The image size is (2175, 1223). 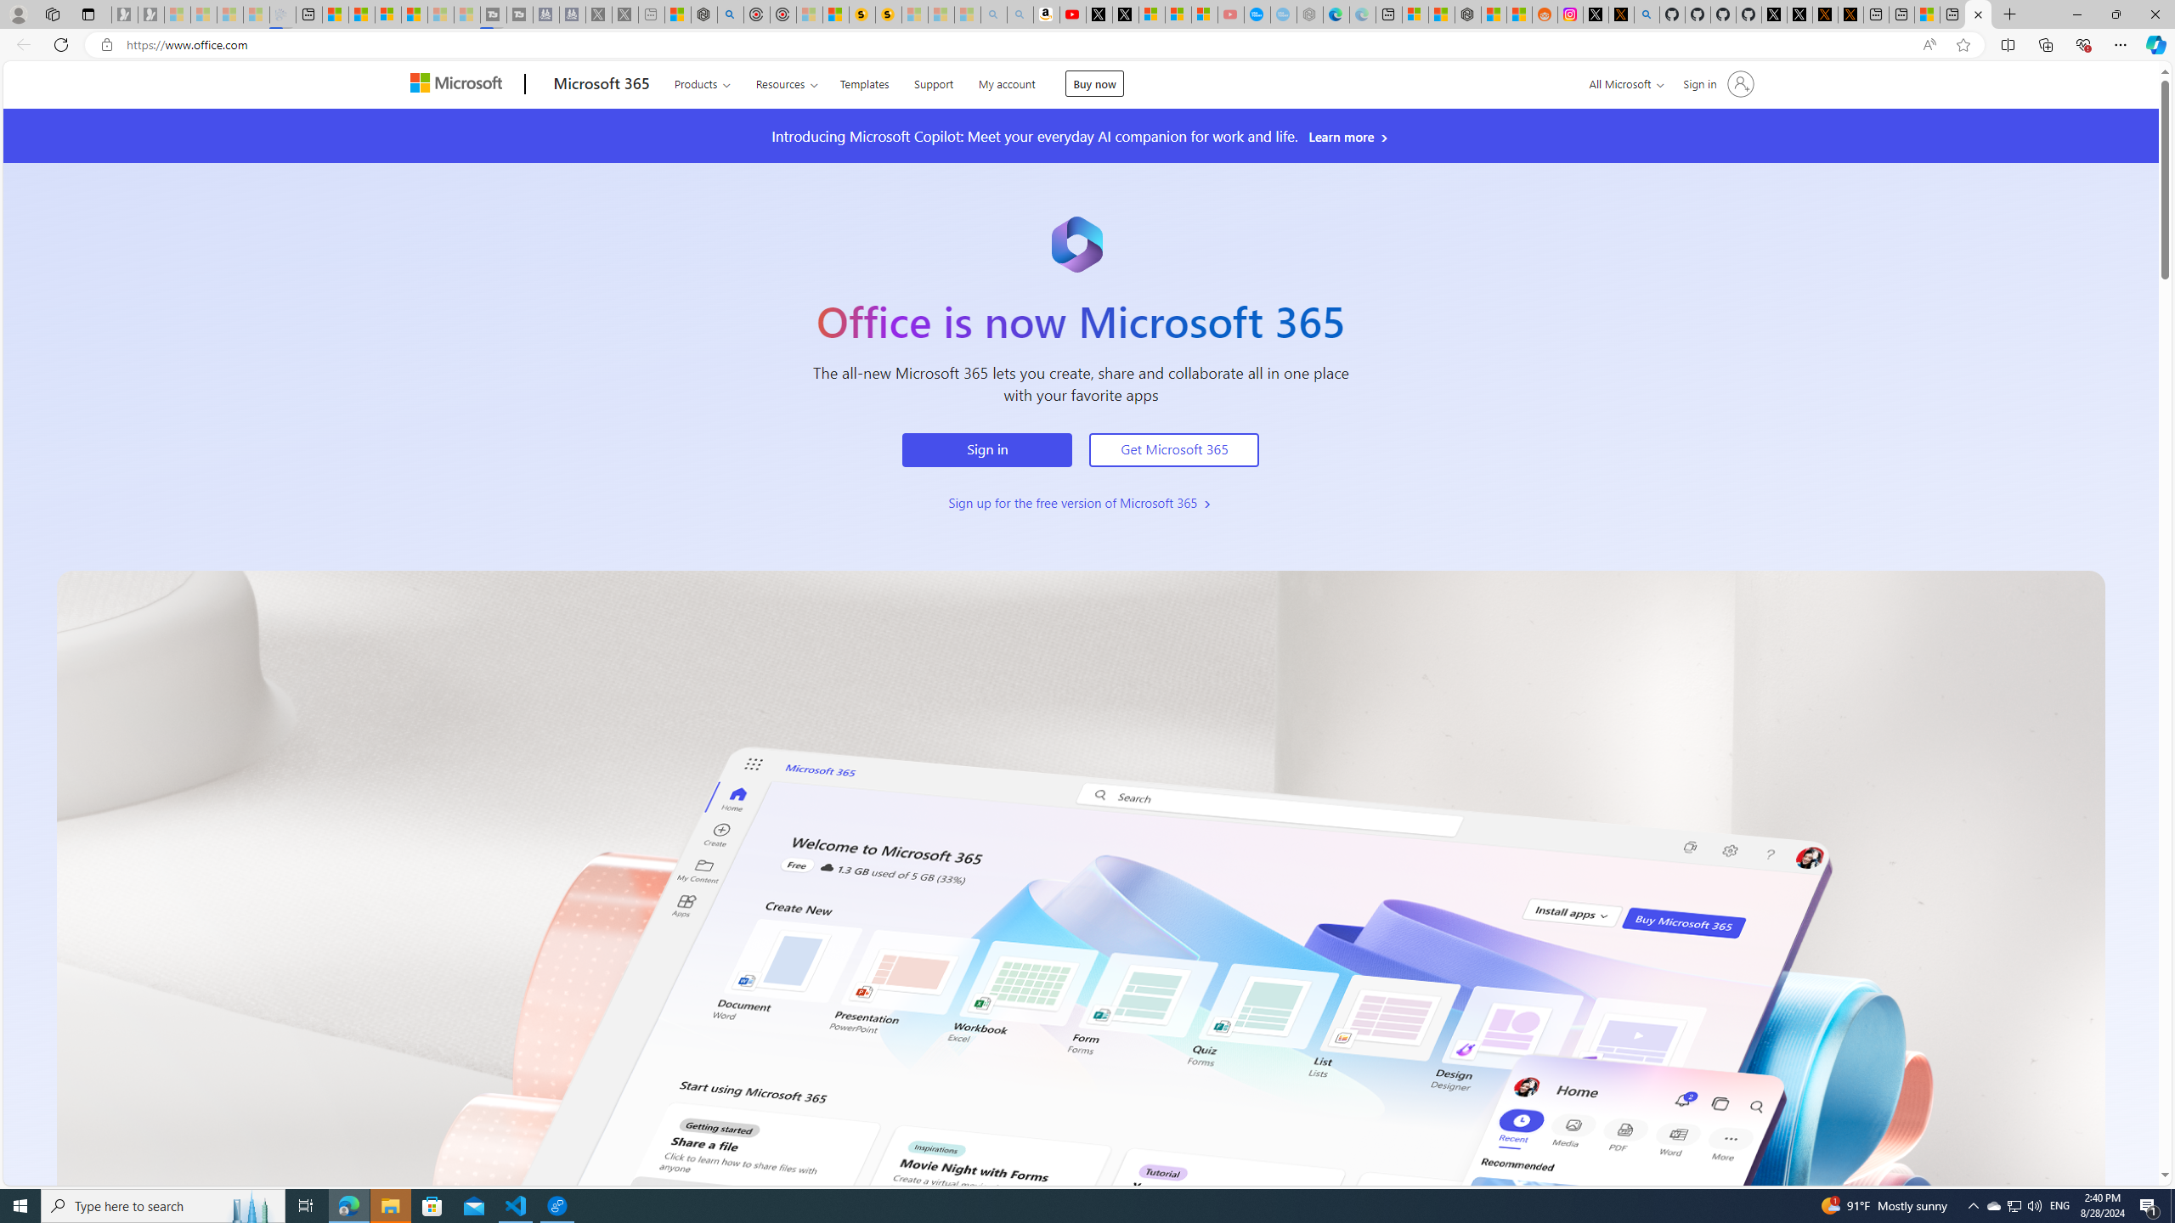 What do you see at coordinates (1006, 82) in the screenshot?
I see `My account` at bounding box center [1006, 82].